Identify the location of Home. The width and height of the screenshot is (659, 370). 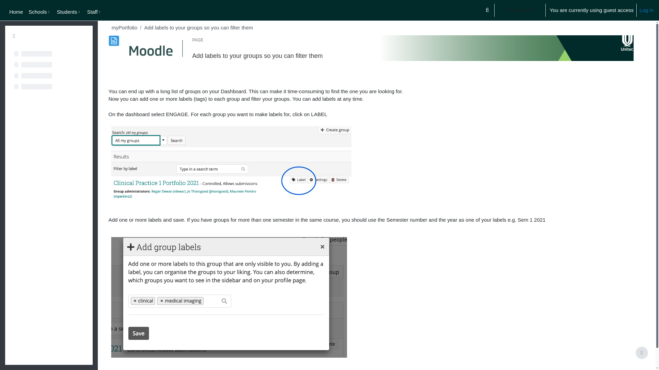
(16, 12).